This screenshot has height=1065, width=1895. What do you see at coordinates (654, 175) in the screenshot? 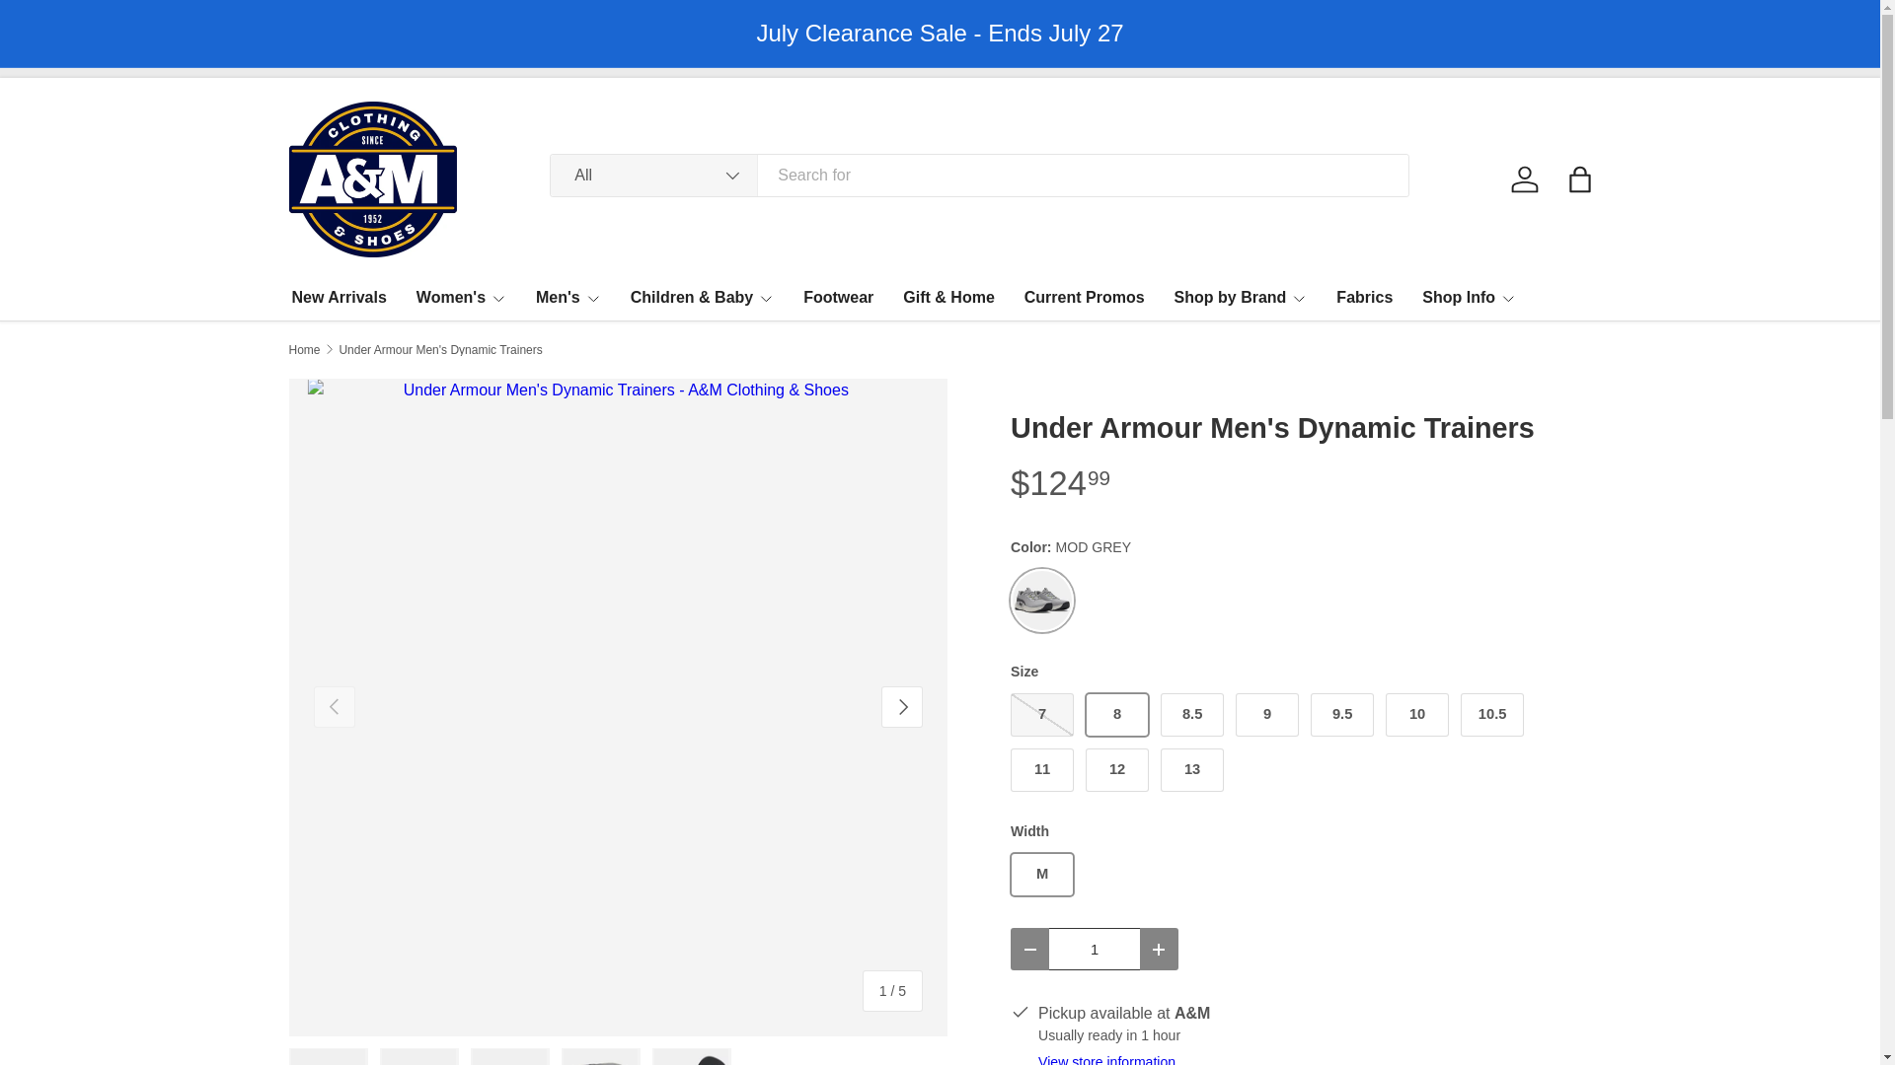
I see `All` at bounding box center [654, 175].